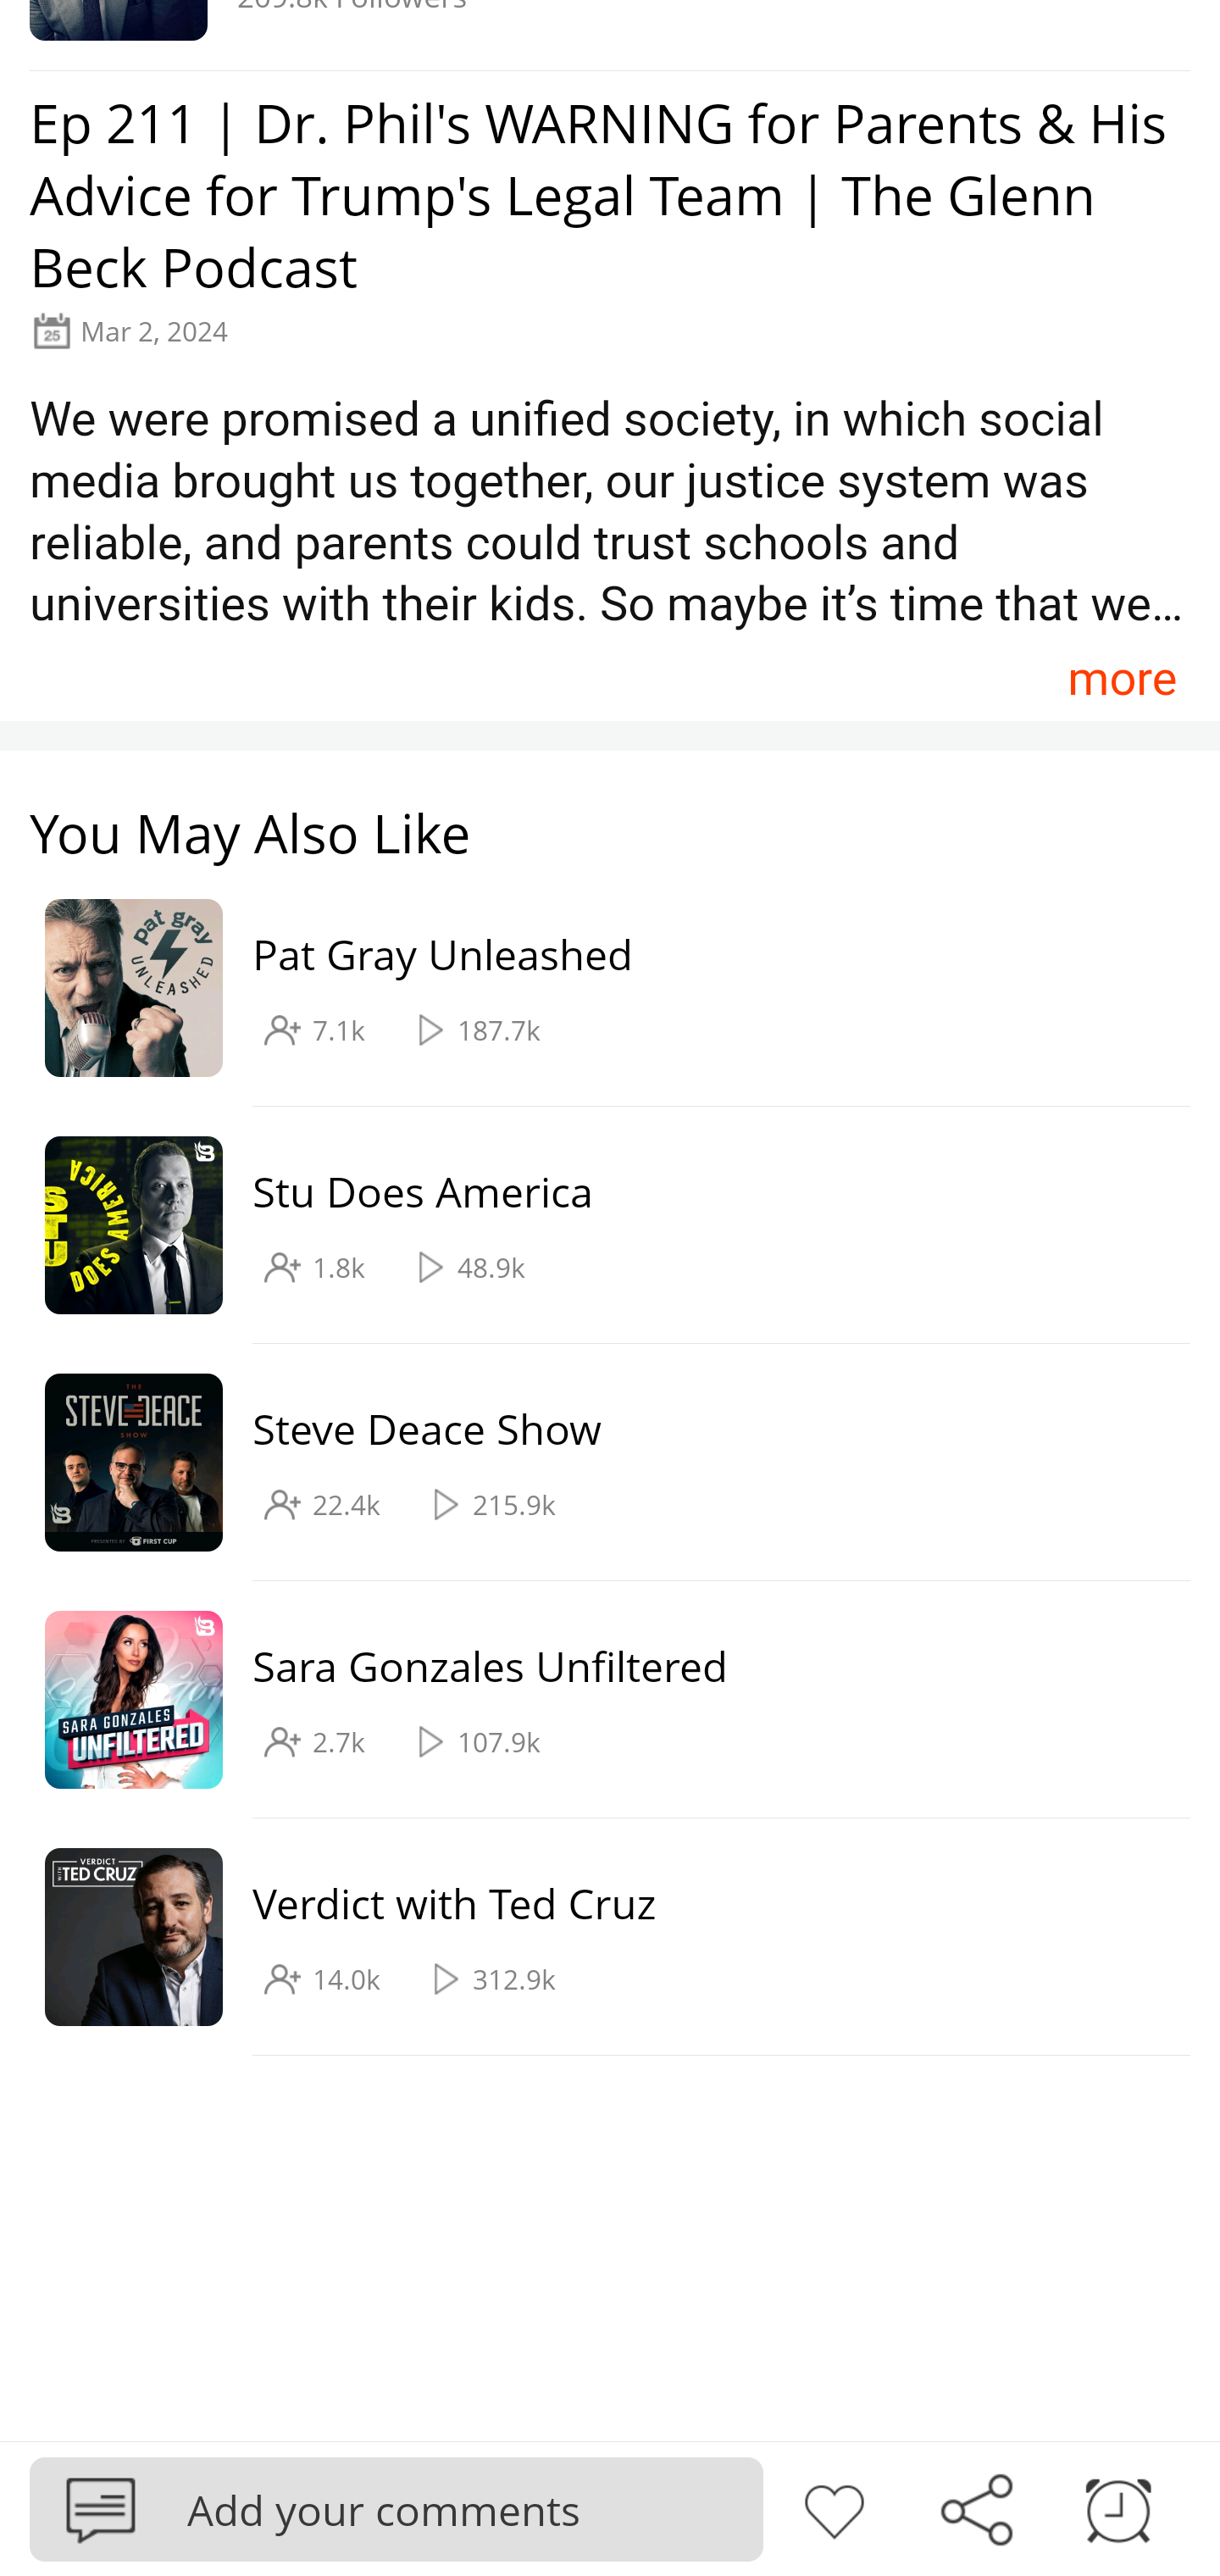 This screenshot has width=1220, height=2576. What do you see at coordinates (976, 2507) in the screenshot?
I see `Share` at bounding box center [976, 2507].